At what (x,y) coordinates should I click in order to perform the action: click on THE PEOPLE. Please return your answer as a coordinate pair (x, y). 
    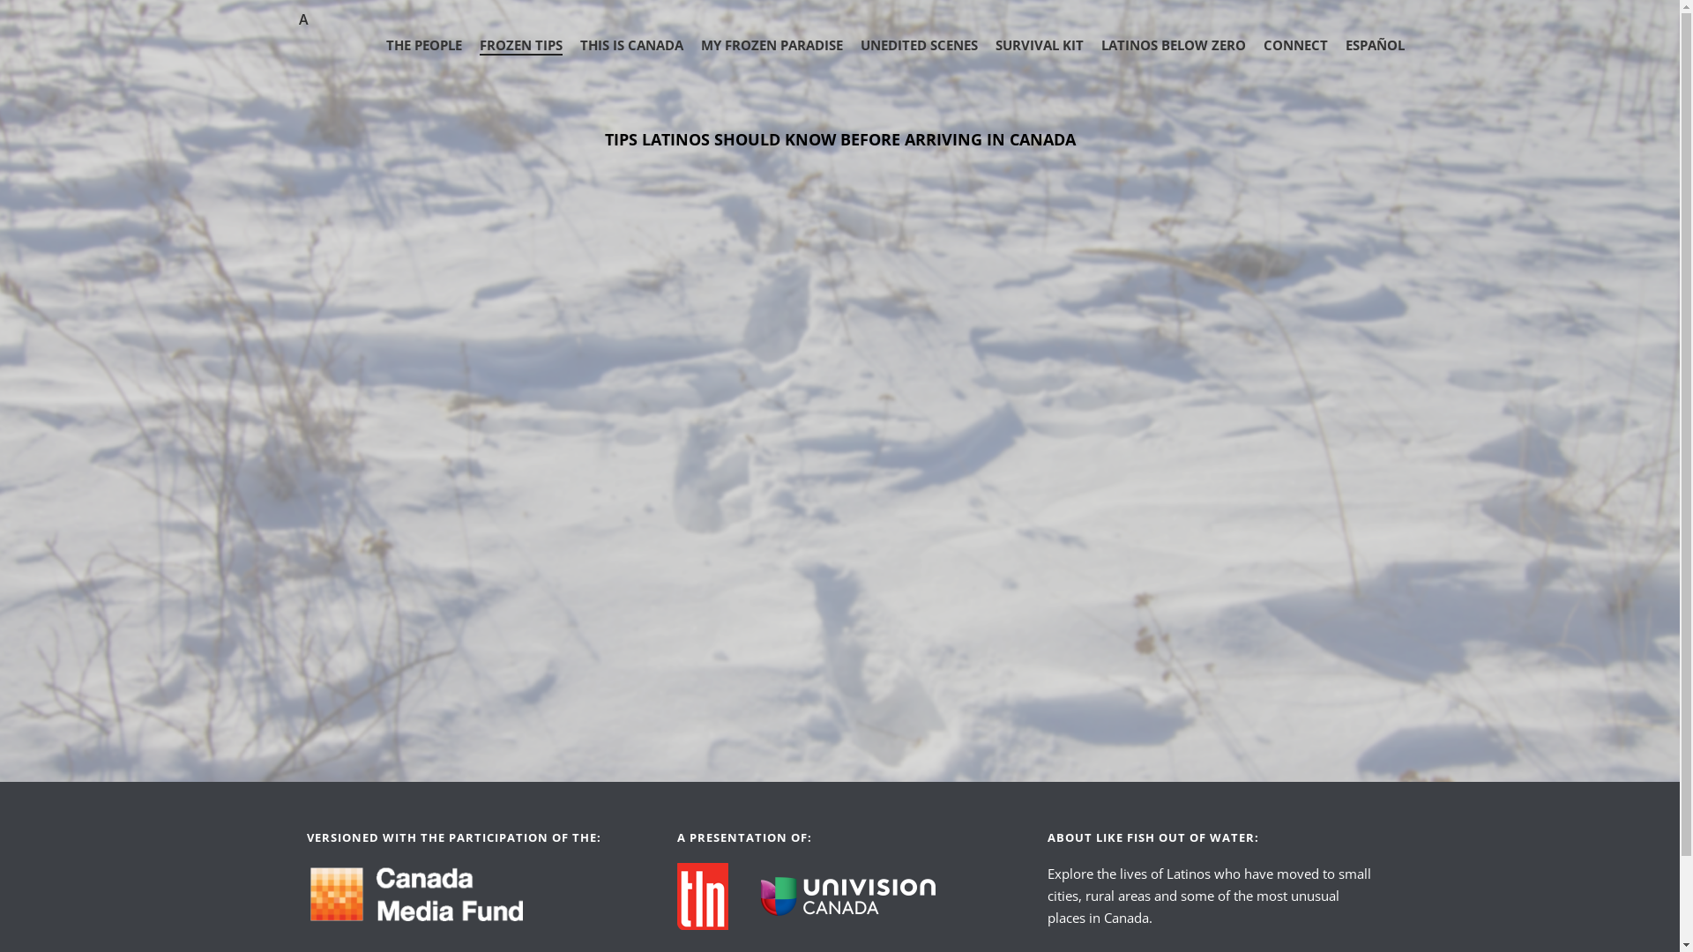
    Looking at the image, I should click on (424, 46).